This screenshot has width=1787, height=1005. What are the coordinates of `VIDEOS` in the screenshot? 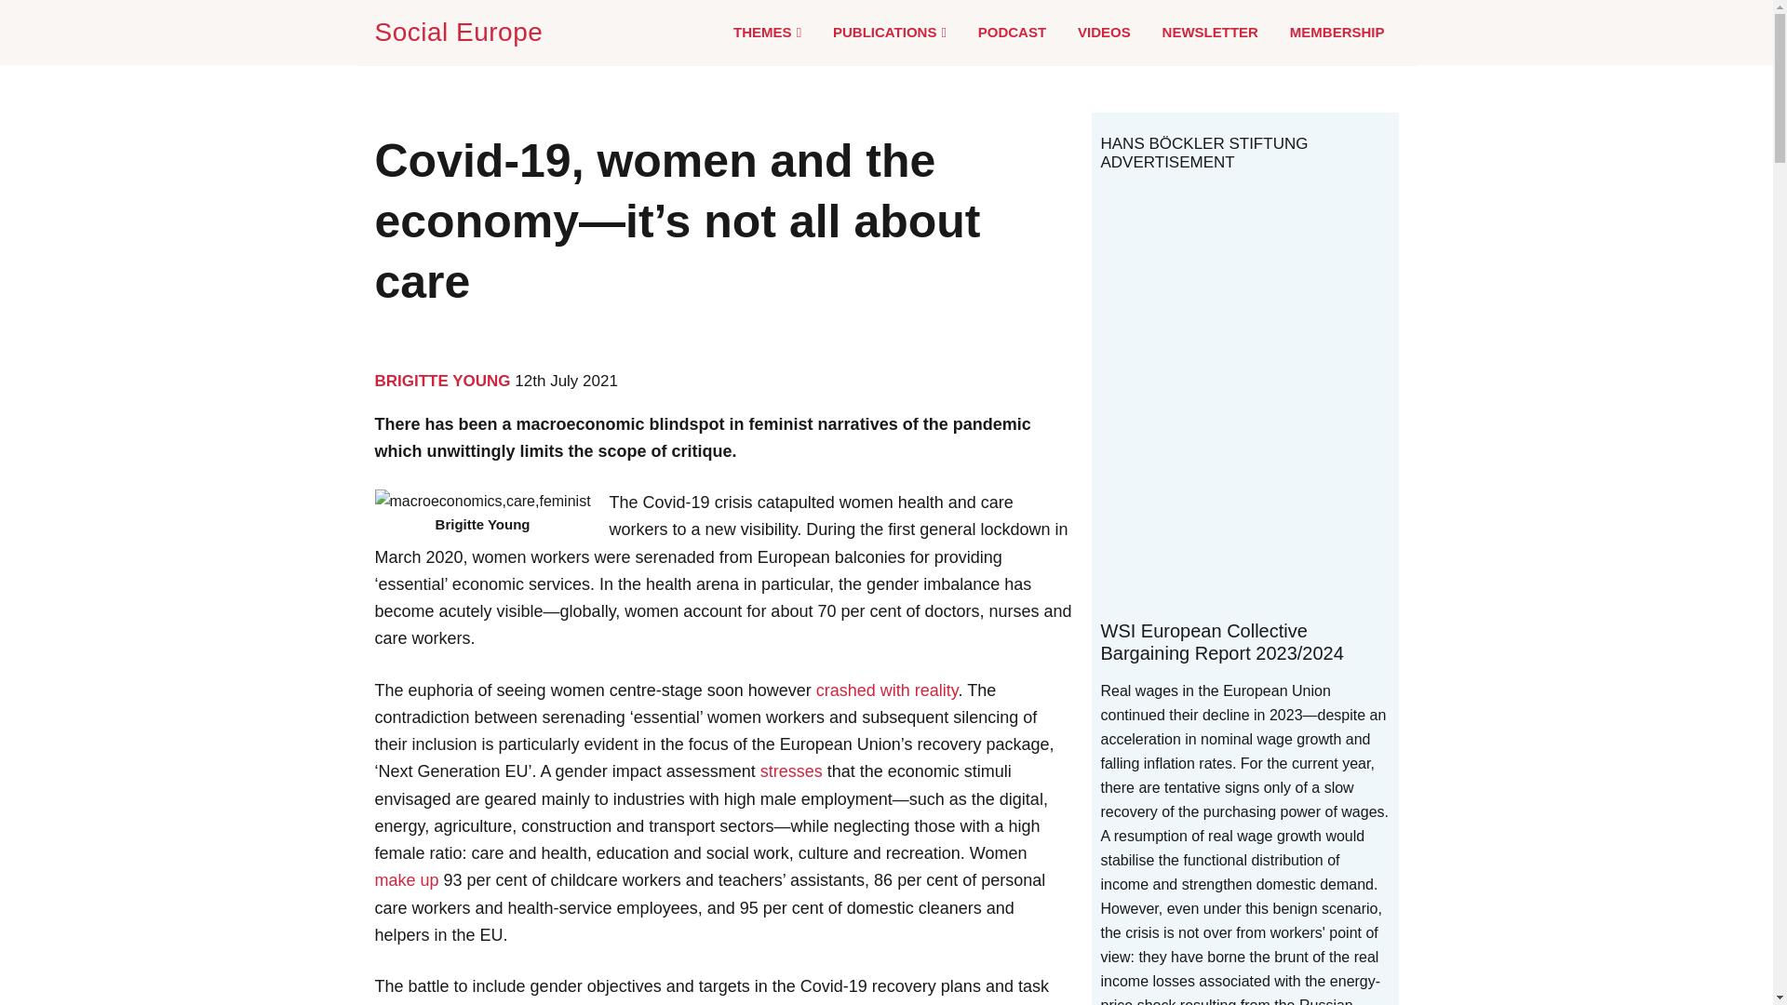 It's located at (1104, 32).